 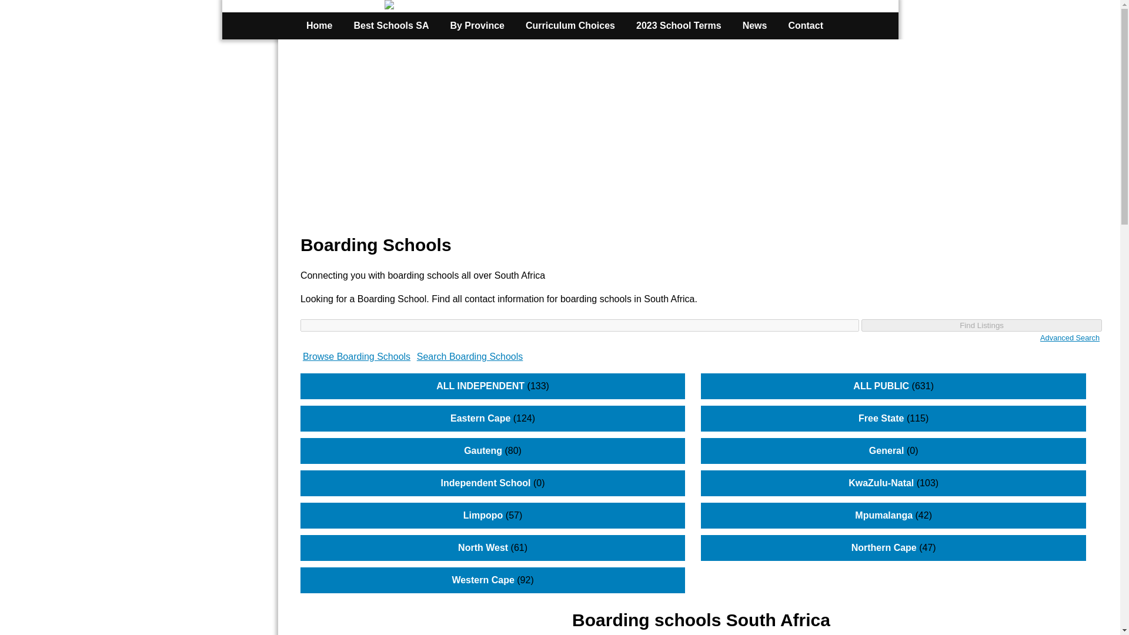 I want to click on Advanced Search, so click(x=1070, y=337).